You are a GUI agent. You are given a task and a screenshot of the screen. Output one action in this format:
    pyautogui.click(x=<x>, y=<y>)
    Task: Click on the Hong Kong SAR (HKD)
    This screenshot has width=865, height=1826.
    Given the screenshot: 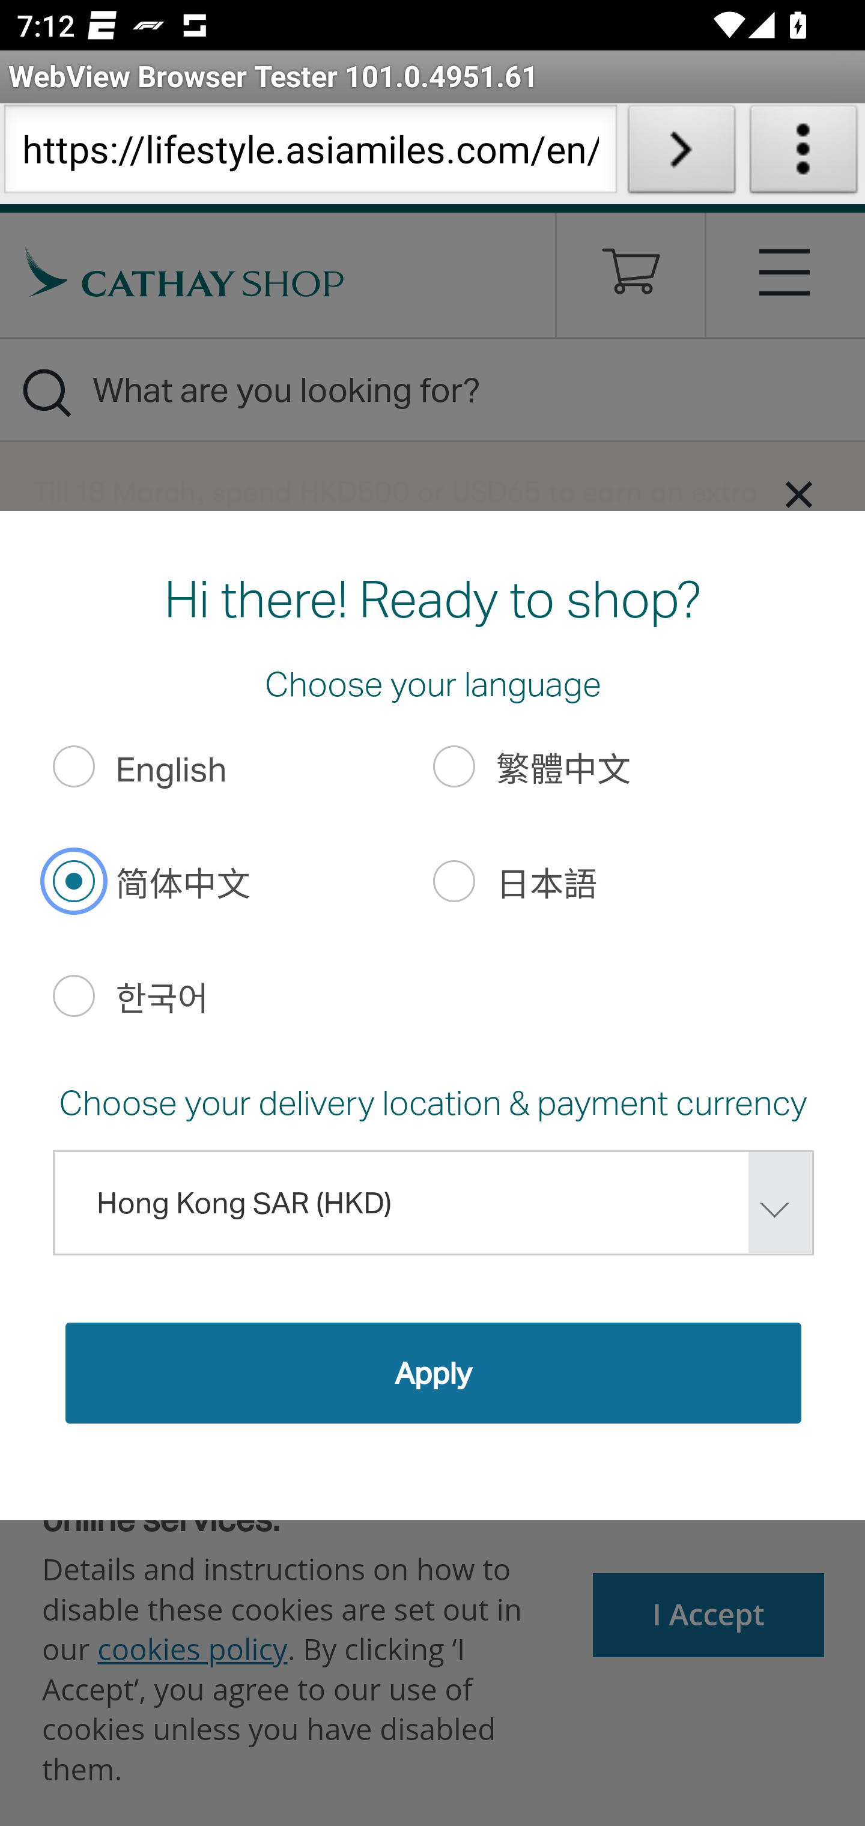 What is the action you would take?
    pyautogui.click(x=432, y=1203)
    